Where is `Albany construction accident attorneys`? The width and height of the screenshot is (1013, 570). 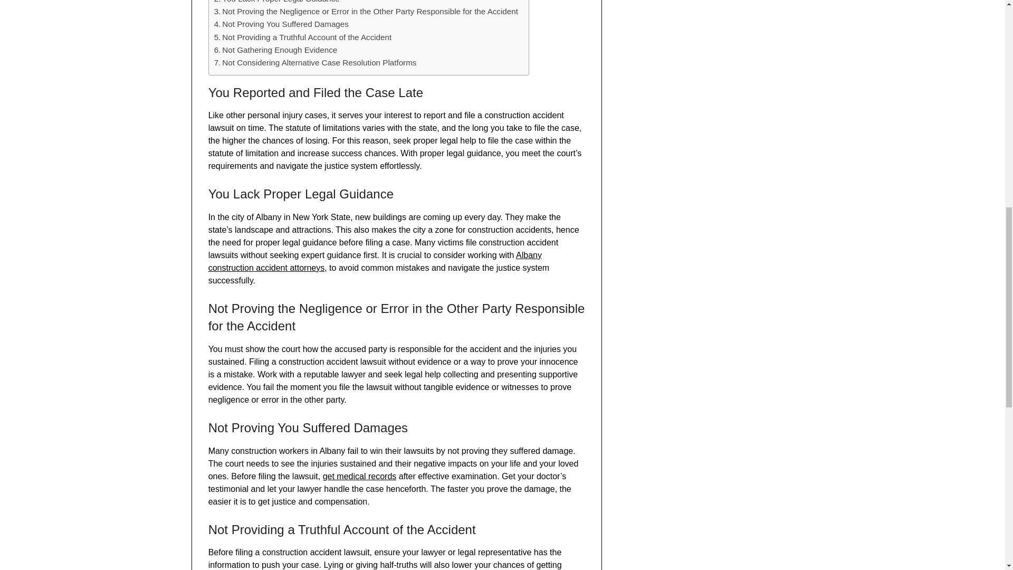
Albany construction accident attorneys is located at coordinates (375, 262).